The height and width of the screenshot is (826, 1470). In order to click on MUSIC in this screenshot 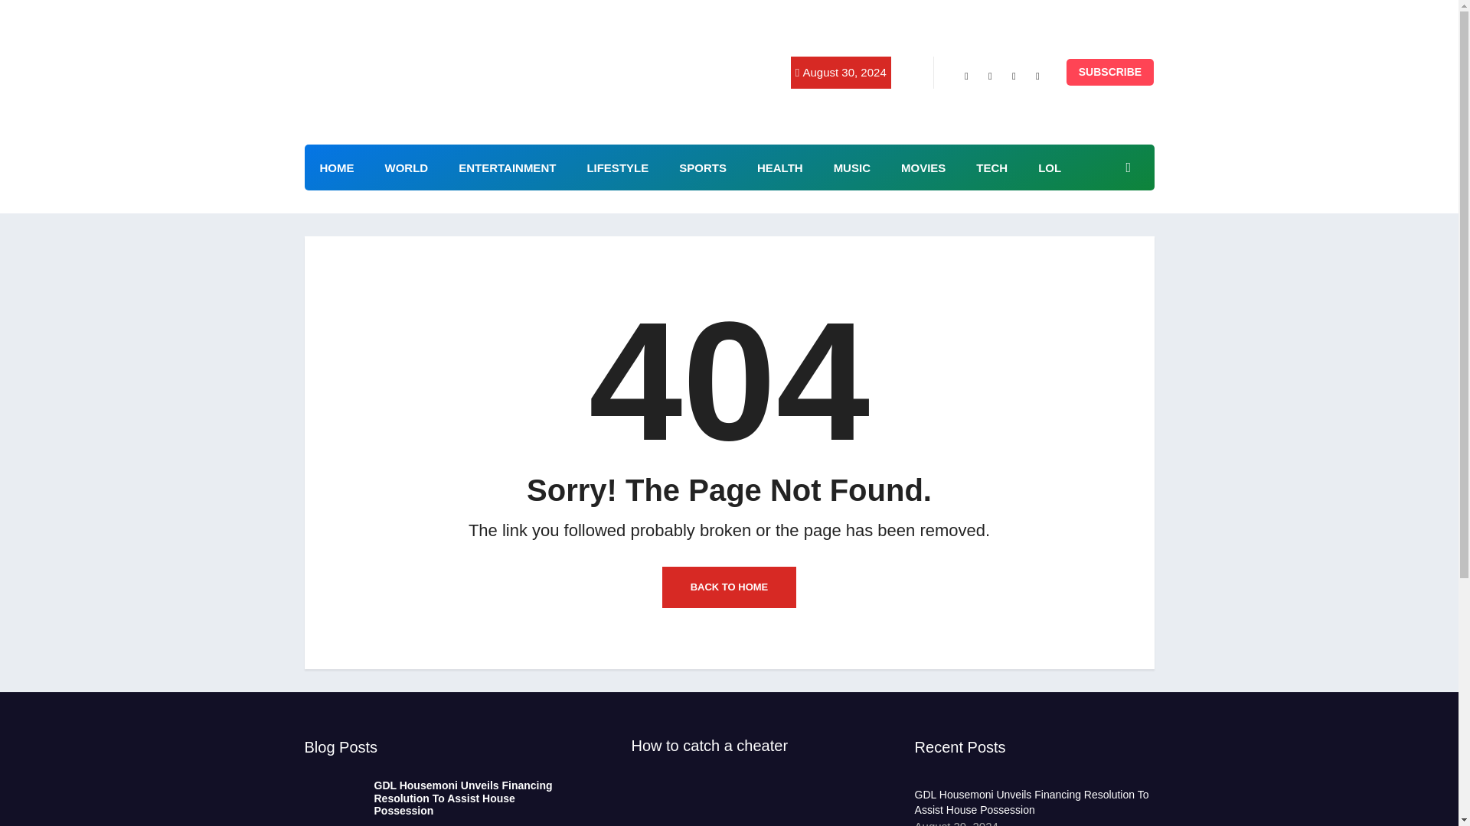, I will do `click(852, 167)`.